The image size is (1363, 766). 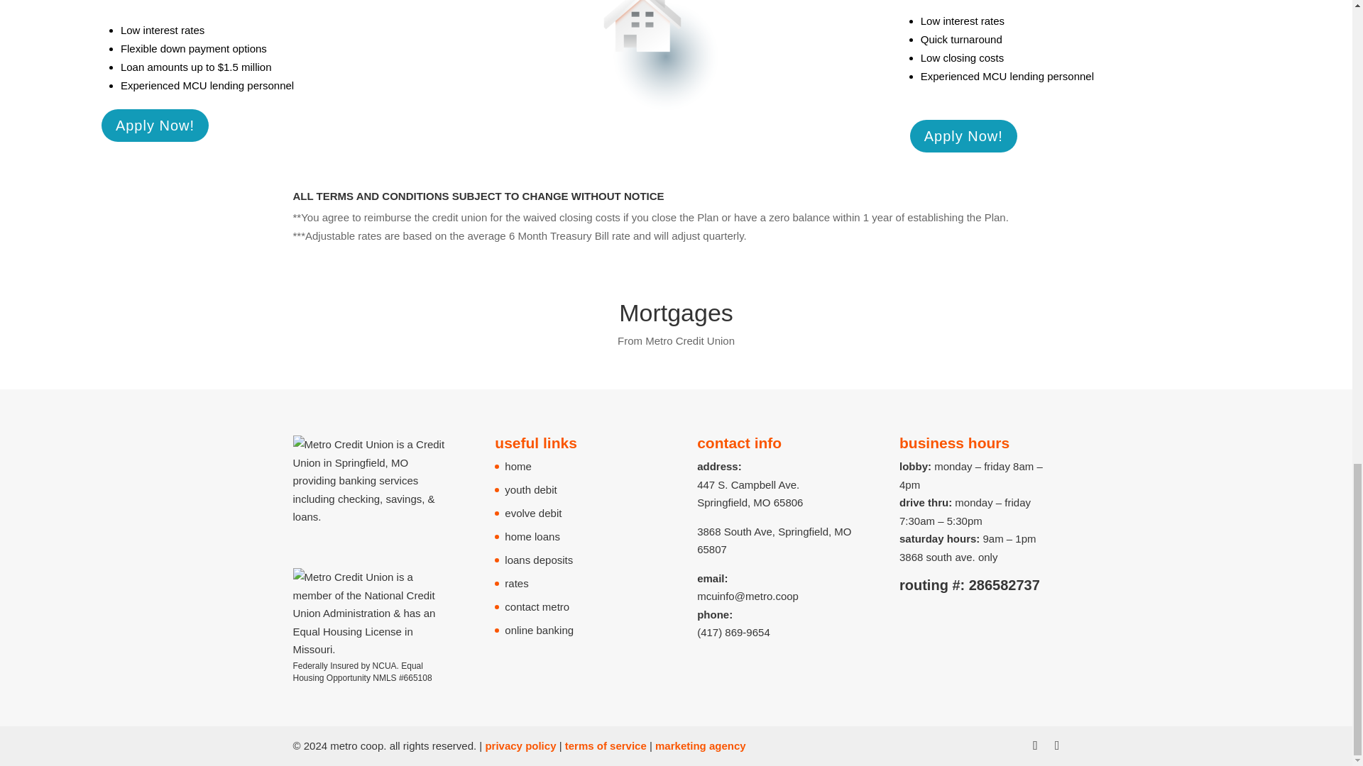 I want to click on interest rates, so click(x=174, y=30).